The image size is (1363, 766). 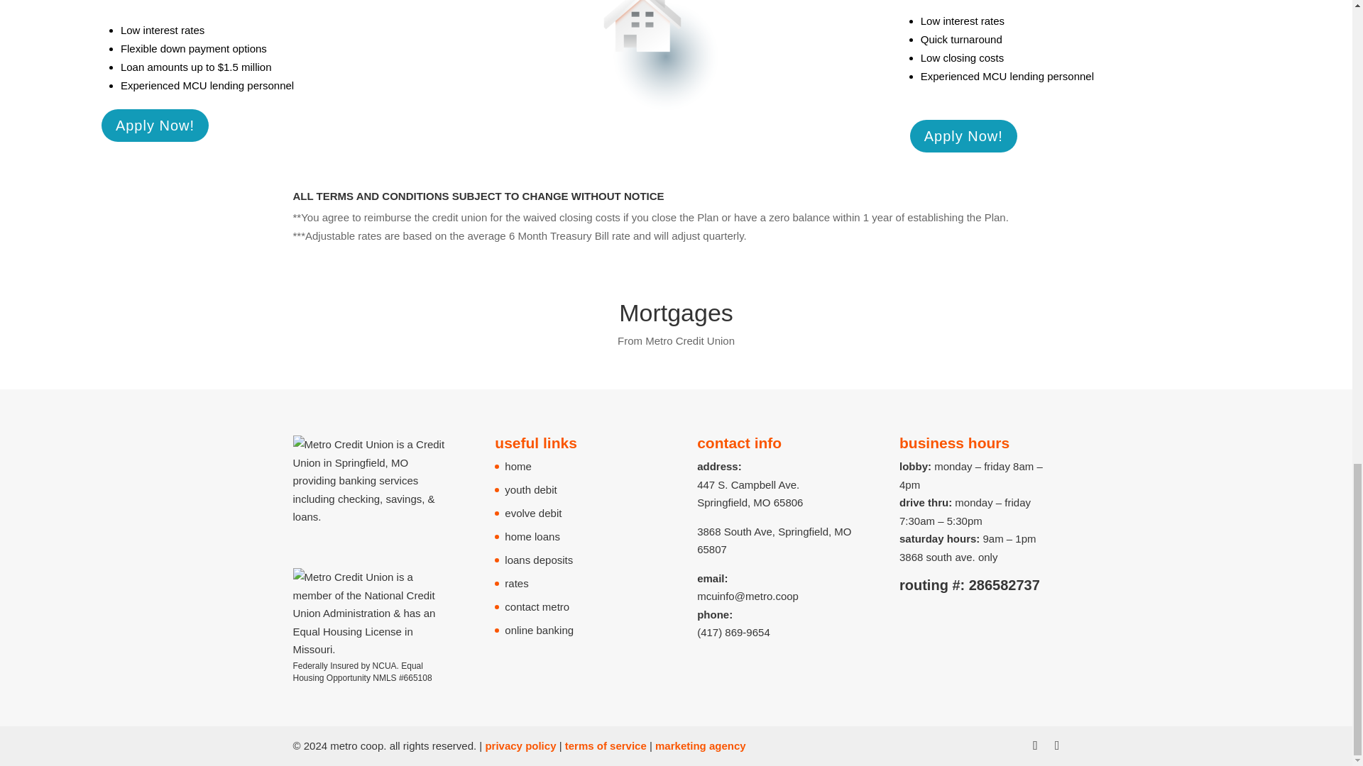 I want to click on interest rates, so click(x=174, y=30).